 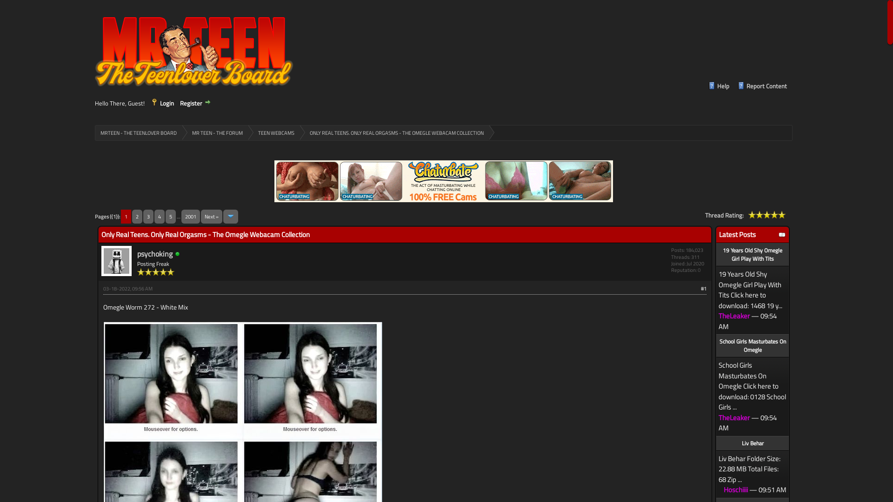 I want to click on 4, so click(x=160, y=217).